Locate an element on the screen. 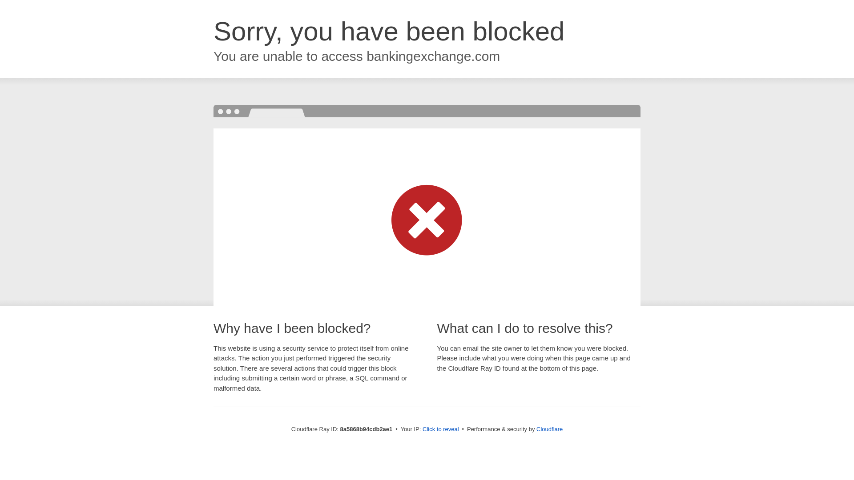 This screenshot has width=854, height=480. Click to reveal is located at coordinates (441, 429).